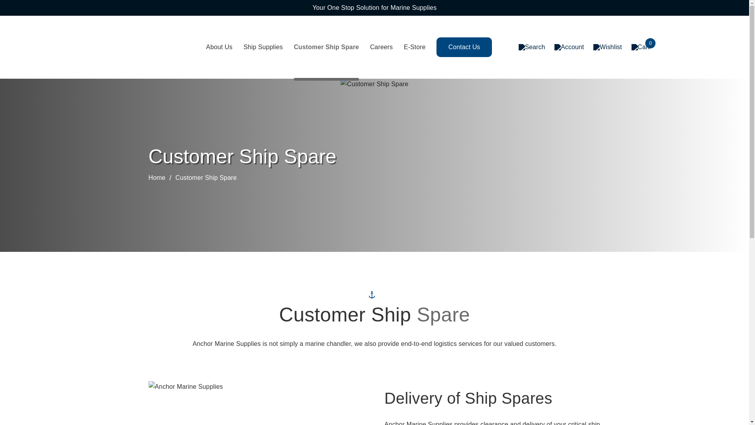 The width and height of the screenshot is (755, 425). I want to click on Account, so click(569, 47).